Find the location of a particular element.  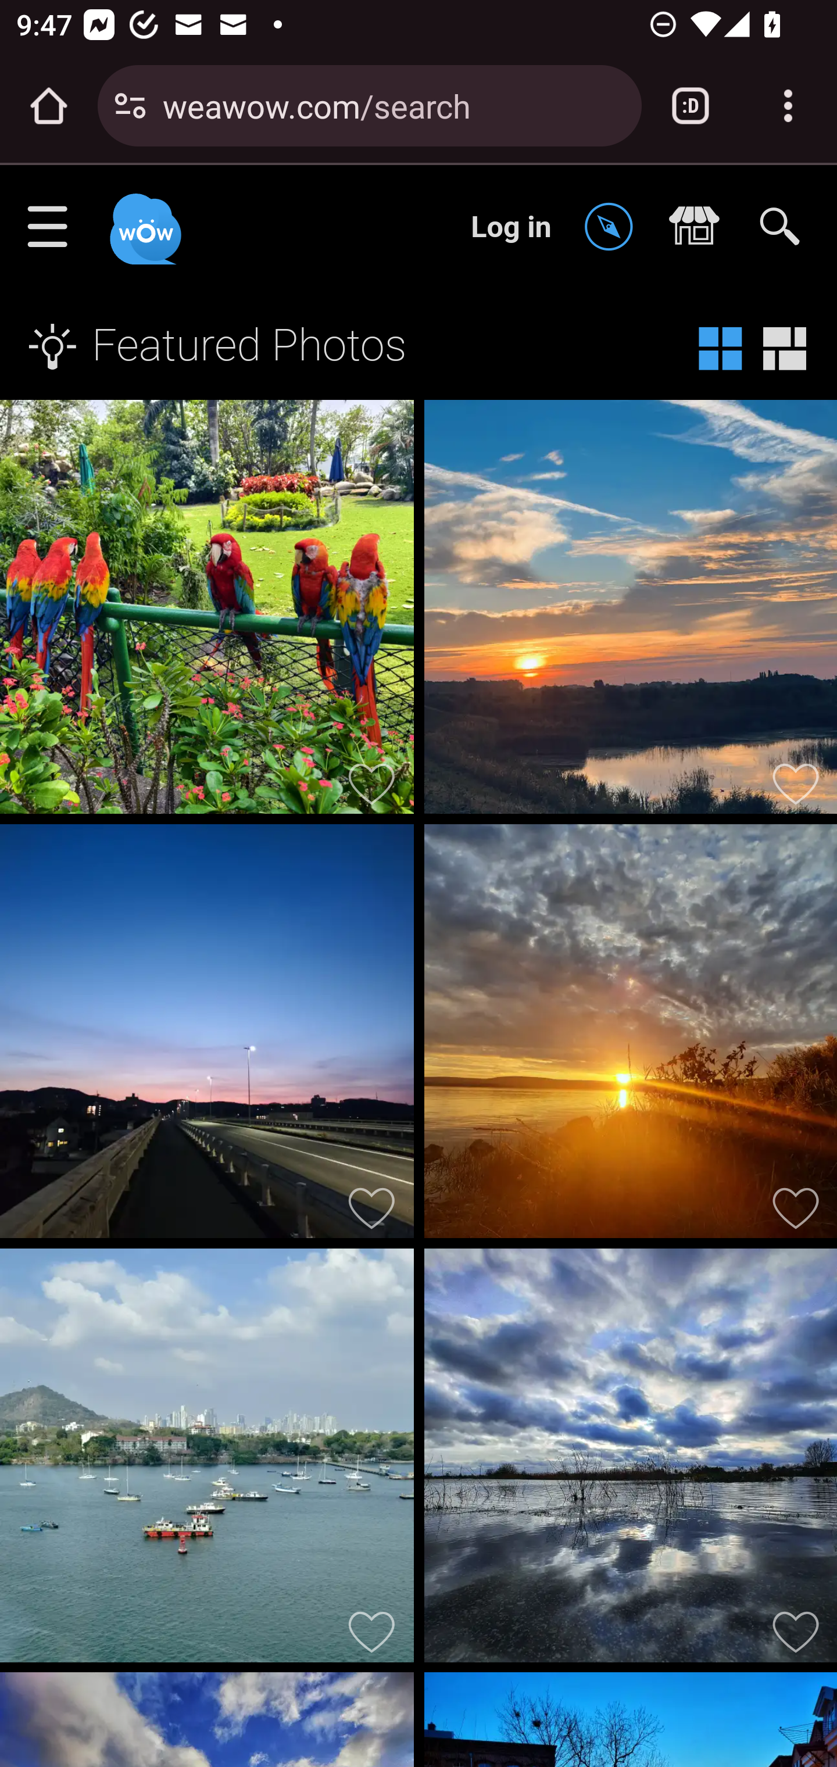

Connection is secure is located at coordinates (130, 106).